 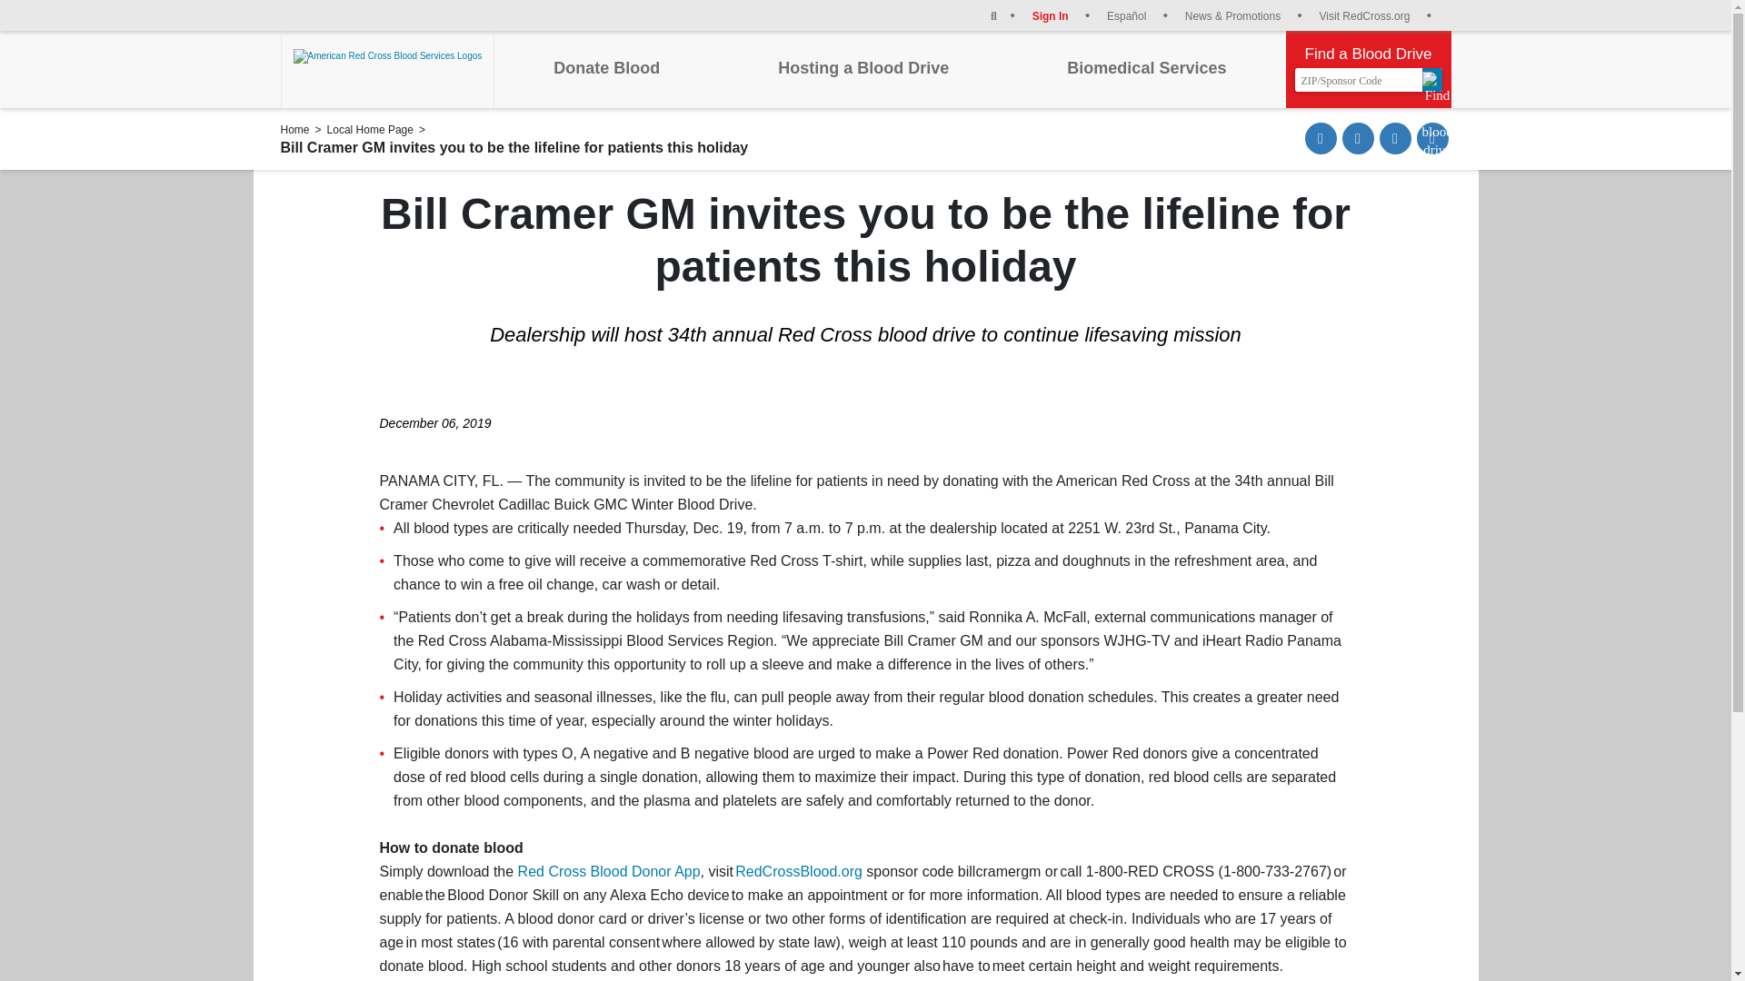 I want to click on Visit RedCross.org, so click(x=1374, y=15).